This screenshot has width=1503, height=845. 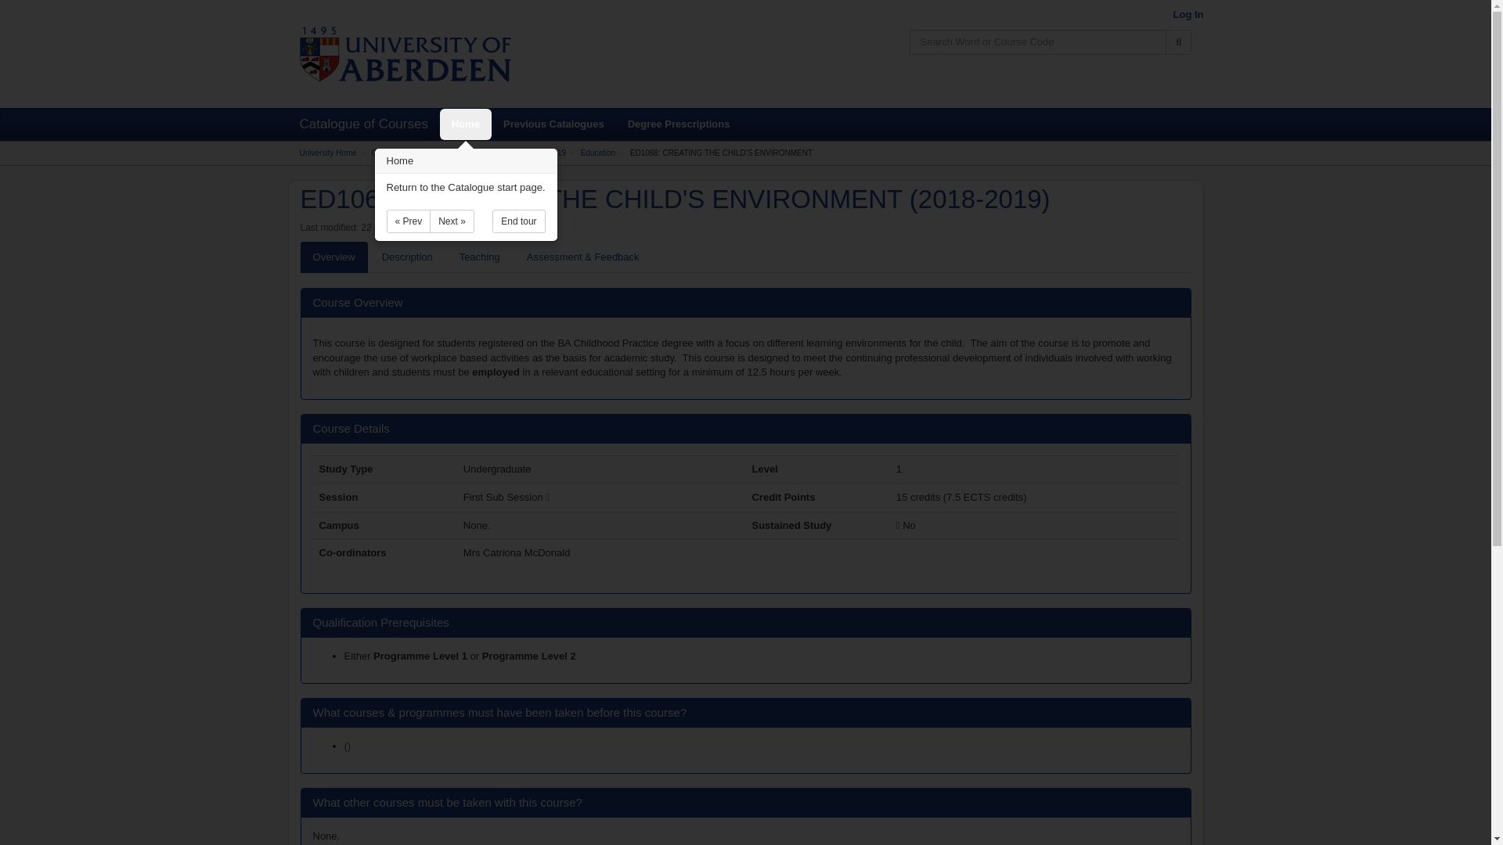 I want to click on Overview, so click(x=334, y=257).